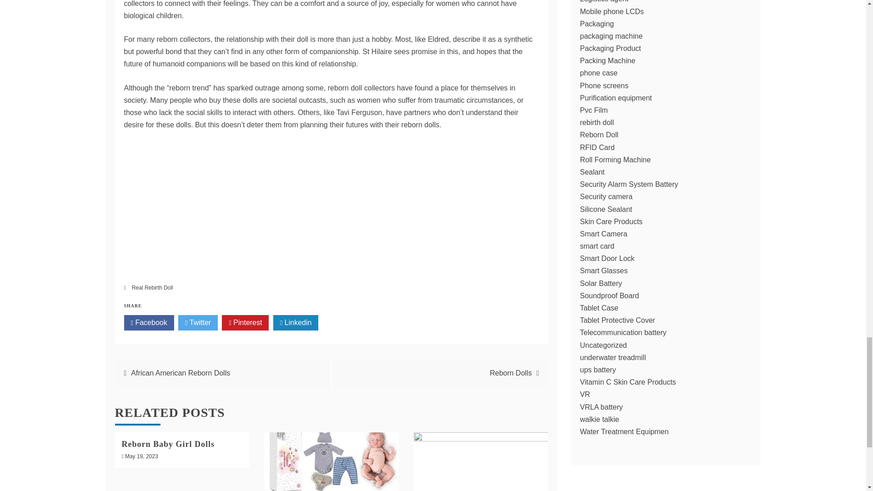 The width and height of the screenshot is (873, 491). What do you see at coordinates (181, 373) in the screenshot?
I see `African American Reborn Dolls` at bounding box center [181, 373].